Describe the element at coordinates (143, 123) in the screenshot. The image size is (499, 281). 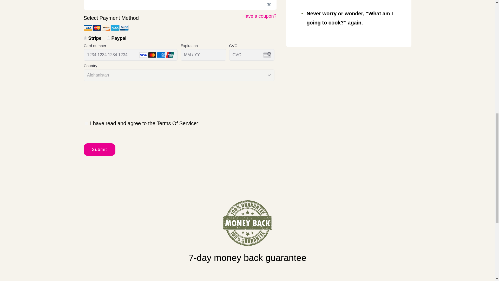
I see `I have read and agree to the Terms Of Service` at that location.